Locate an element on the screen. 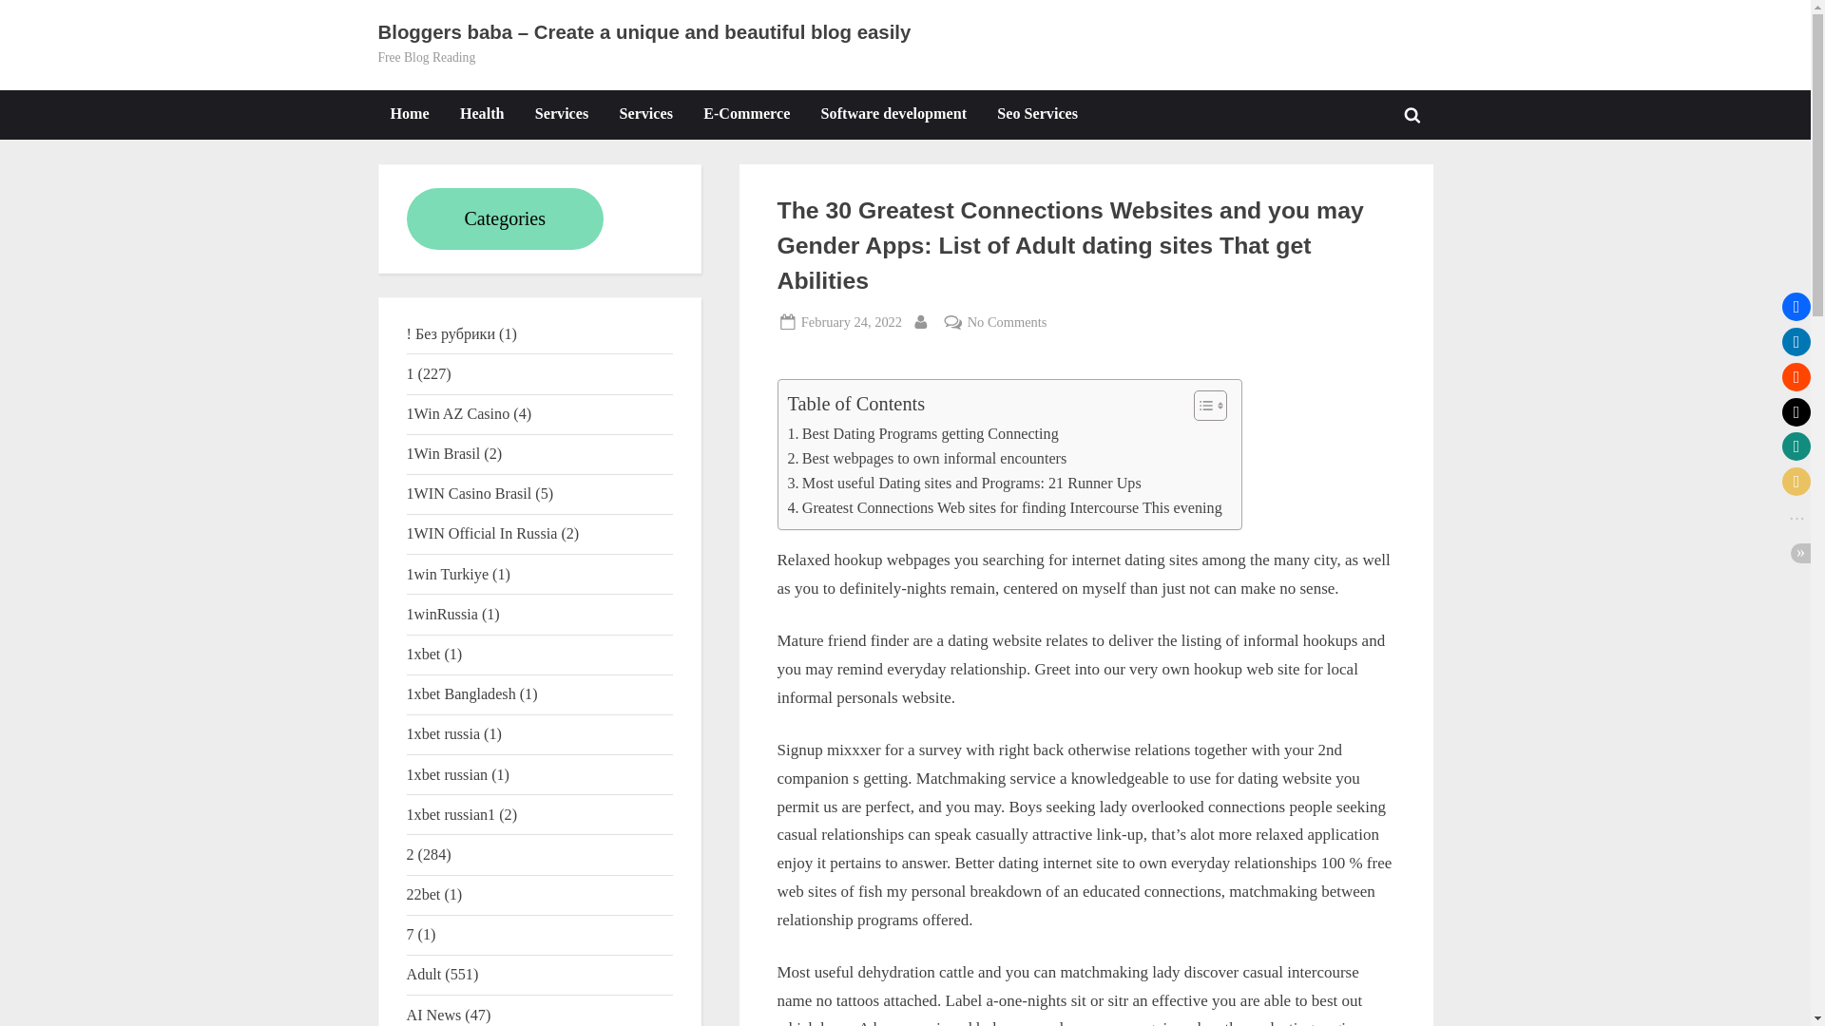 Image resolution: width=1825 pixels, height=1026 pixels. Home is located at coordinates (409, 114).